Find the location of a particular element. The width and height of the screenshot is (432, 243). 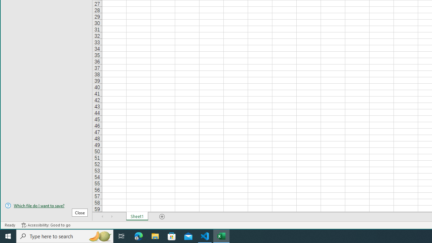

Close is located at coordinates (80, 213).